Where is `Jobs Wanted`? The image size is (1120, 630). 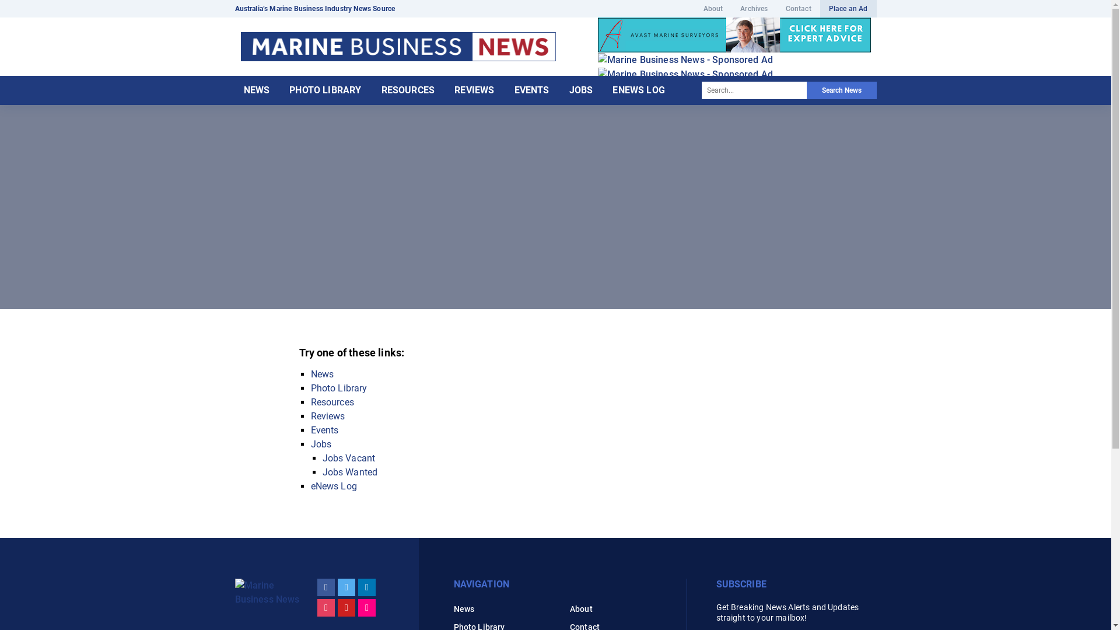 Jobs Wanted is located at coordinates (350, 473).